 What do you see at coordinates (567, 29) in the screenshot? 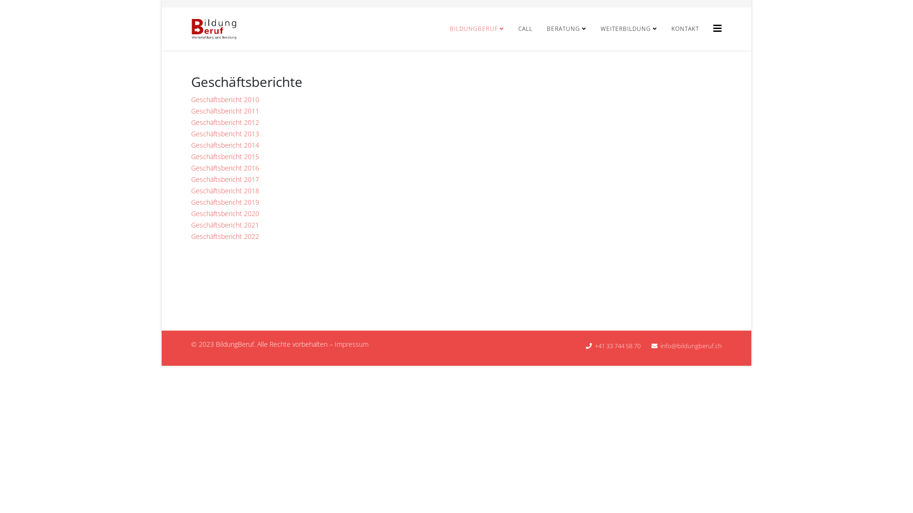
I see `BERATUNG` at bounding box center [567, 29].